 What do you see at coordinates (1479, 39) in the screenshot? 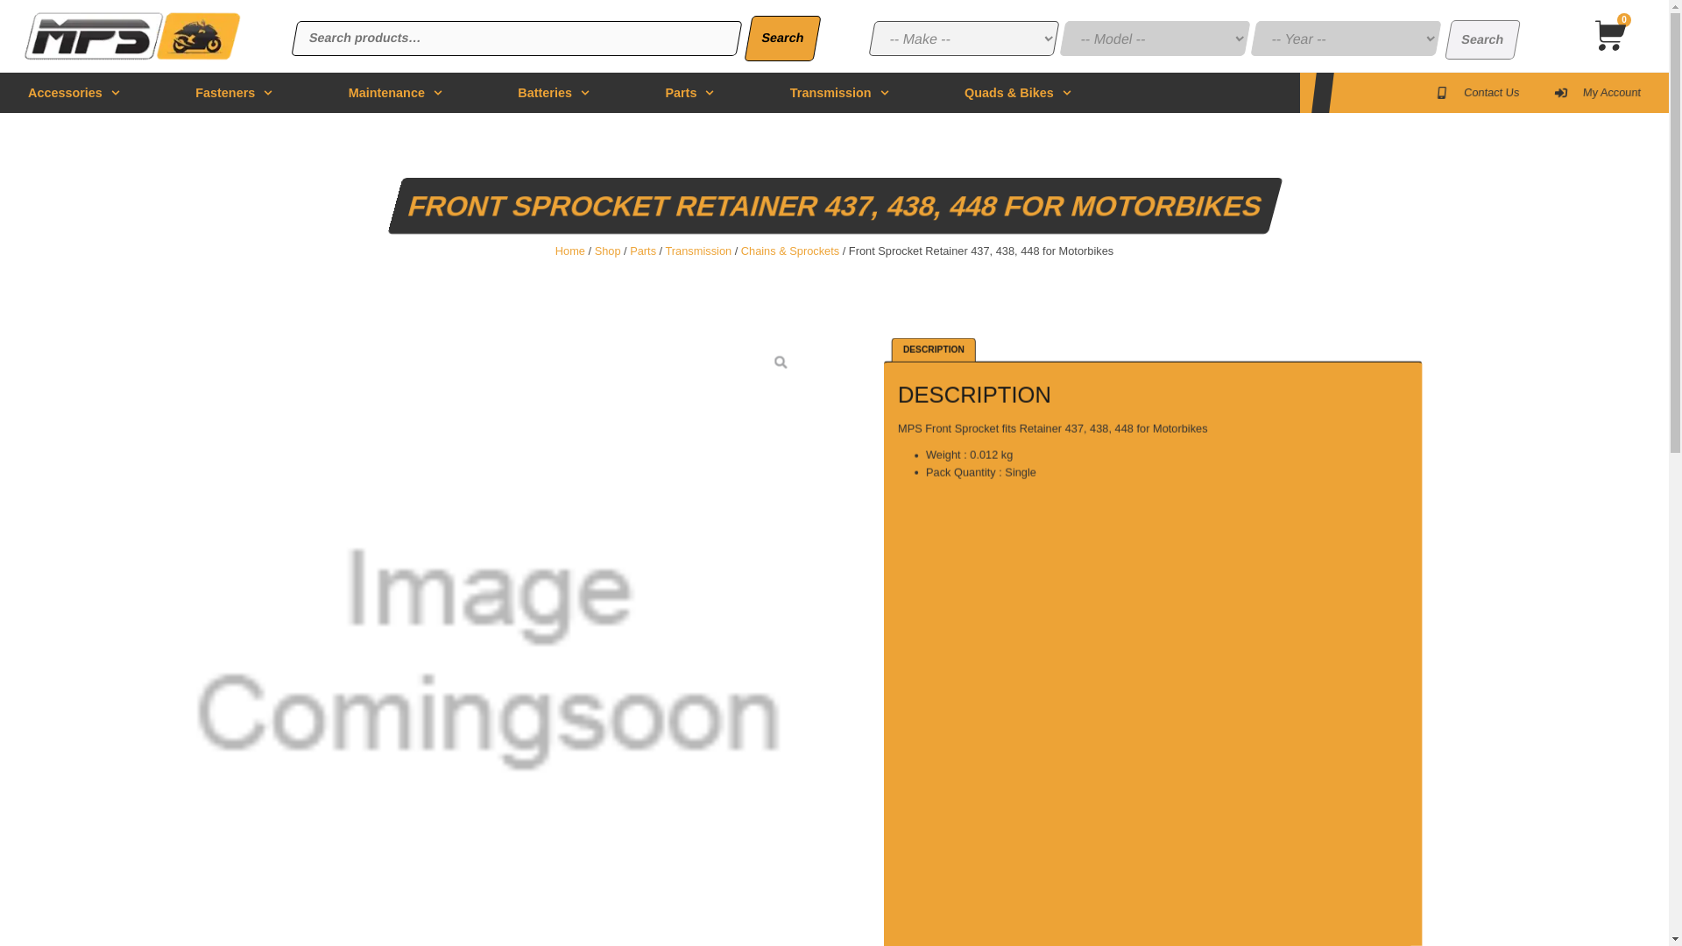
I see `Search` at bounding box center [1479, 39].